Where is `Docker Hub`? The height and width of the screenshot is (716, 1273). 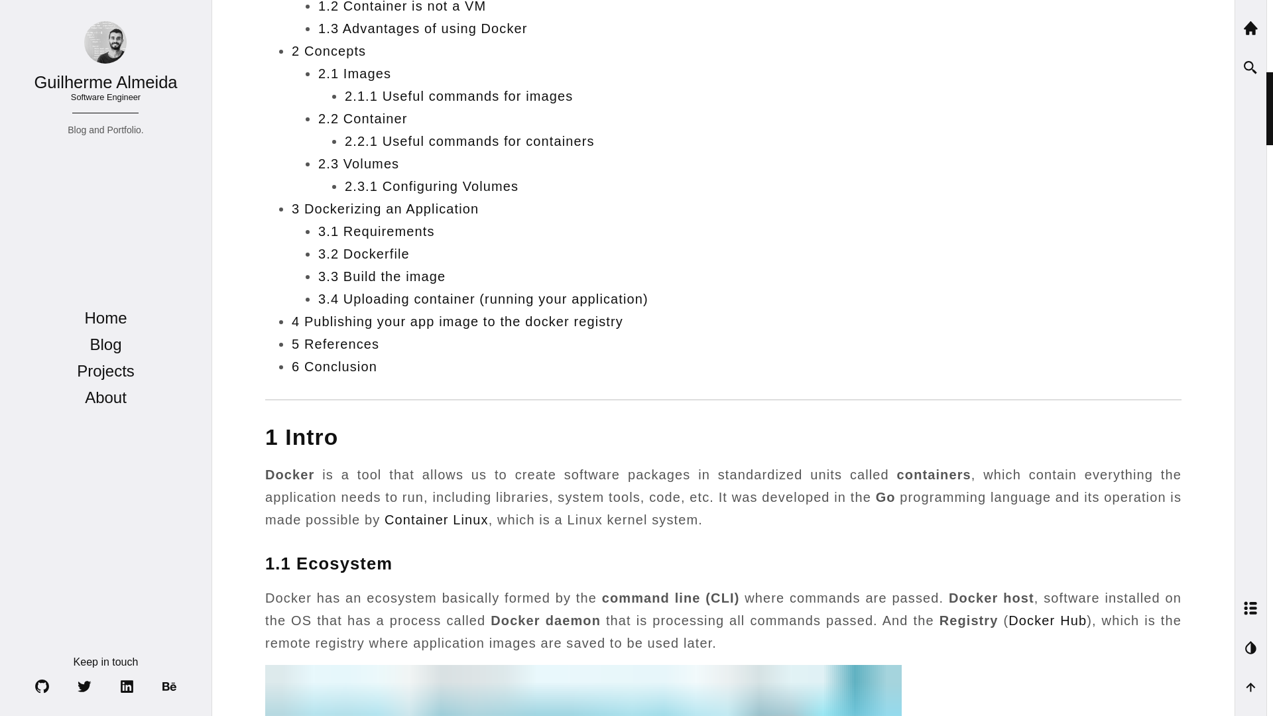 Docker Hub is located at coordinates (1048, 621).